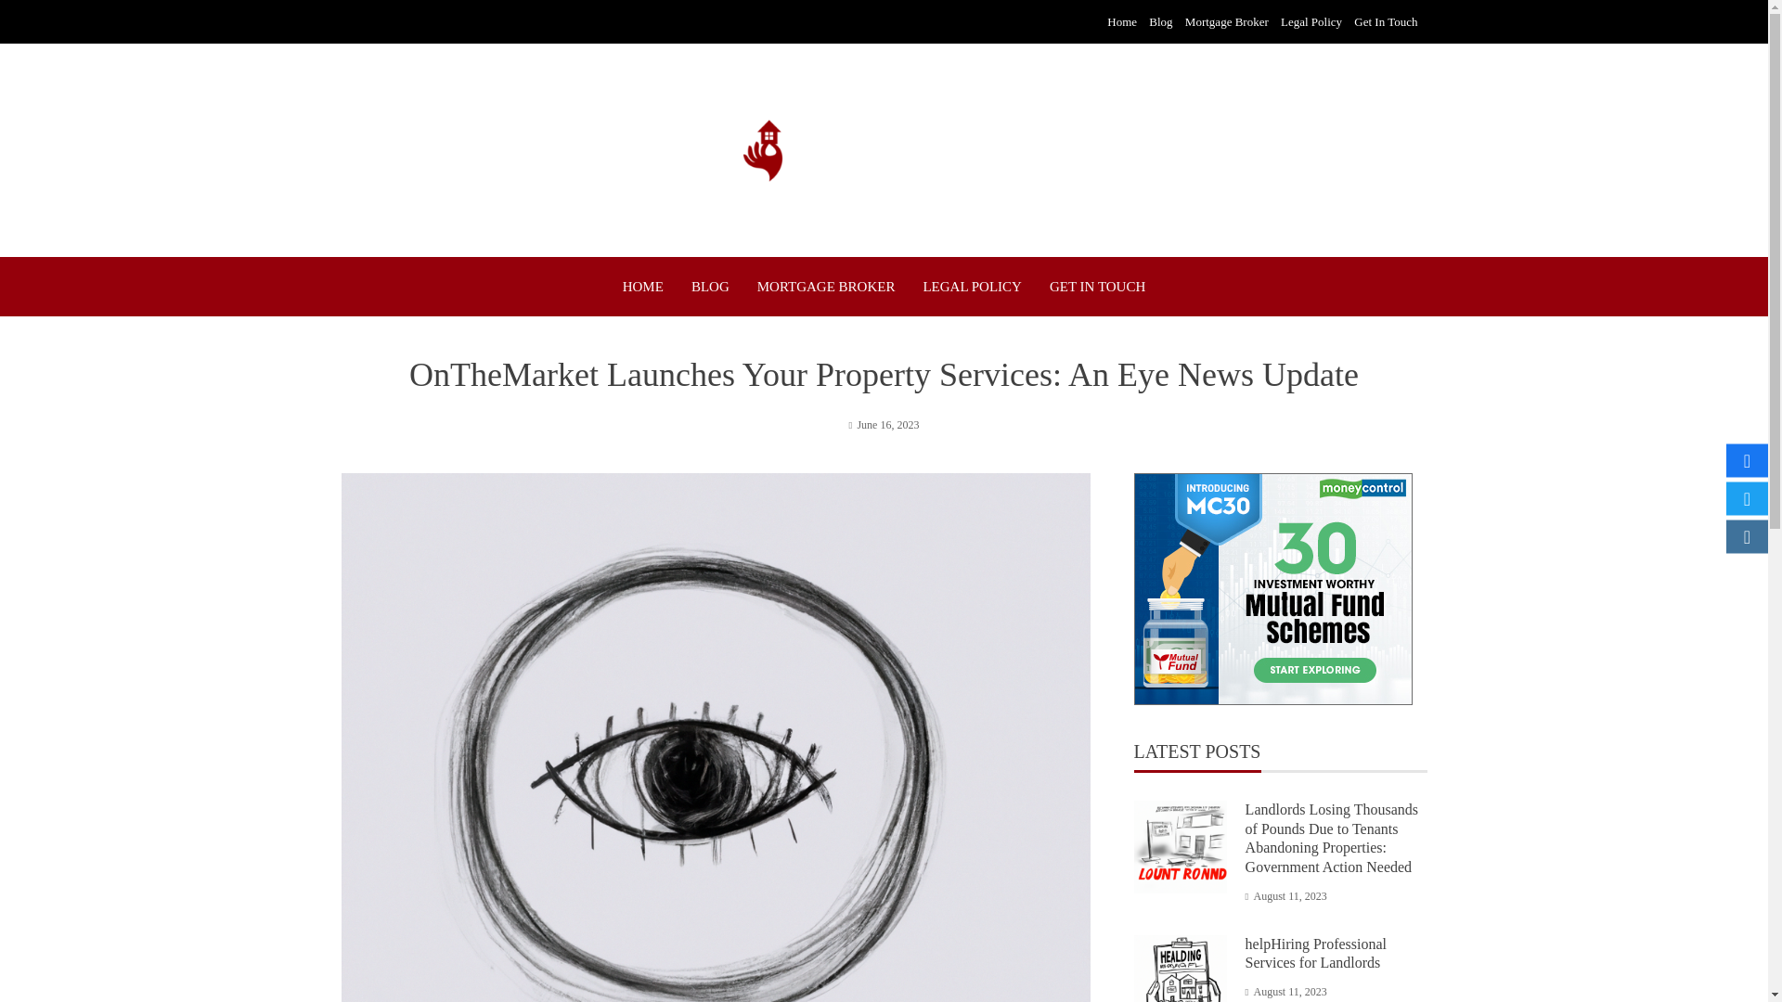 The height and width of the screenshot is (1002, 1782). Describe the element at coordinates (972, 286) in the screenshot. I see `LEGAL POLICY` at that location.